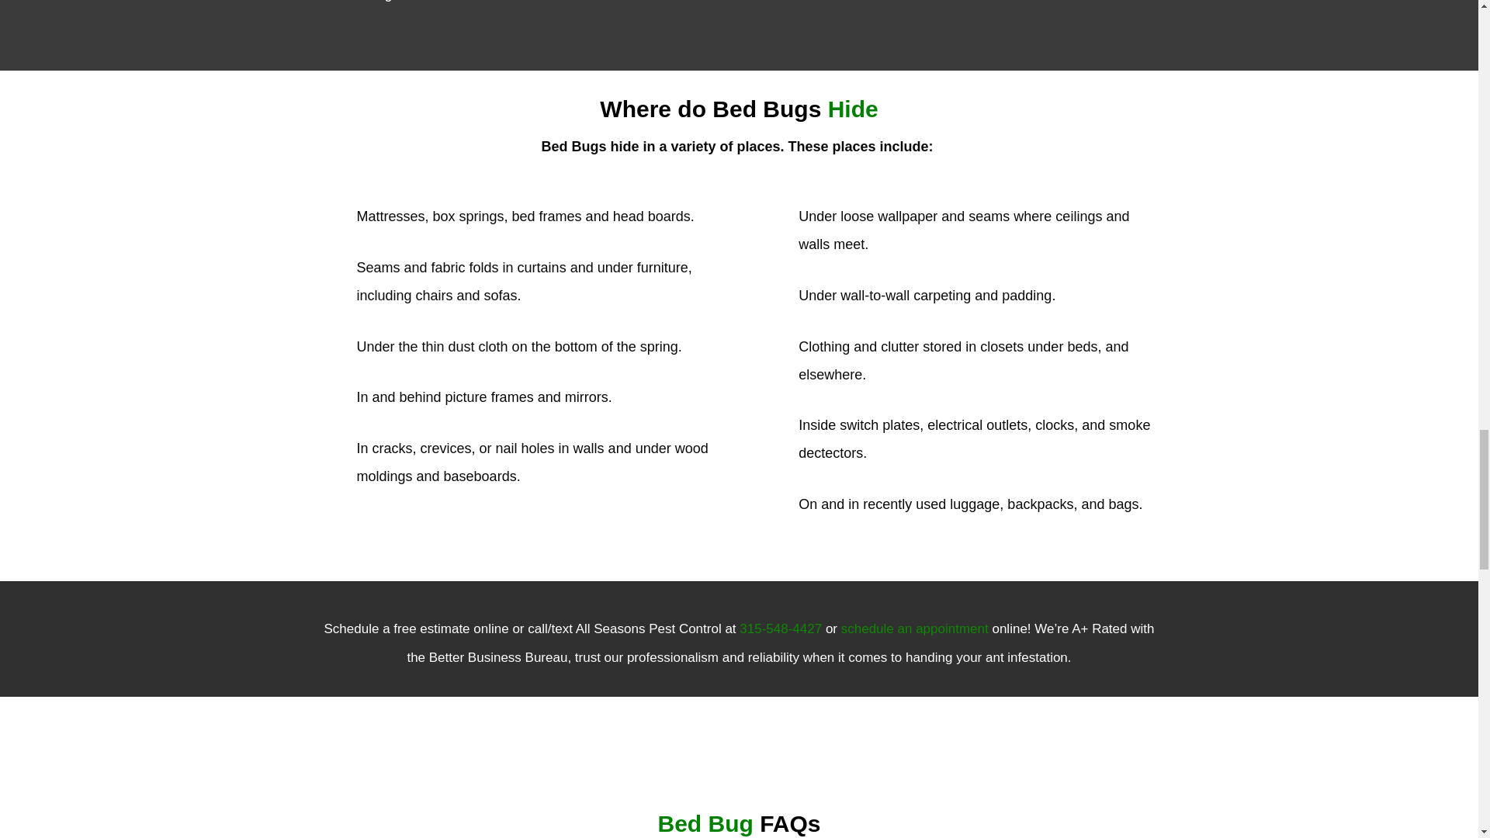 The width and height of the screenshot is (1490, 838). What do you see at coordinates (781, 628) in the screenshot?
I see `315-548-4427` at bounding box center [781, 628].